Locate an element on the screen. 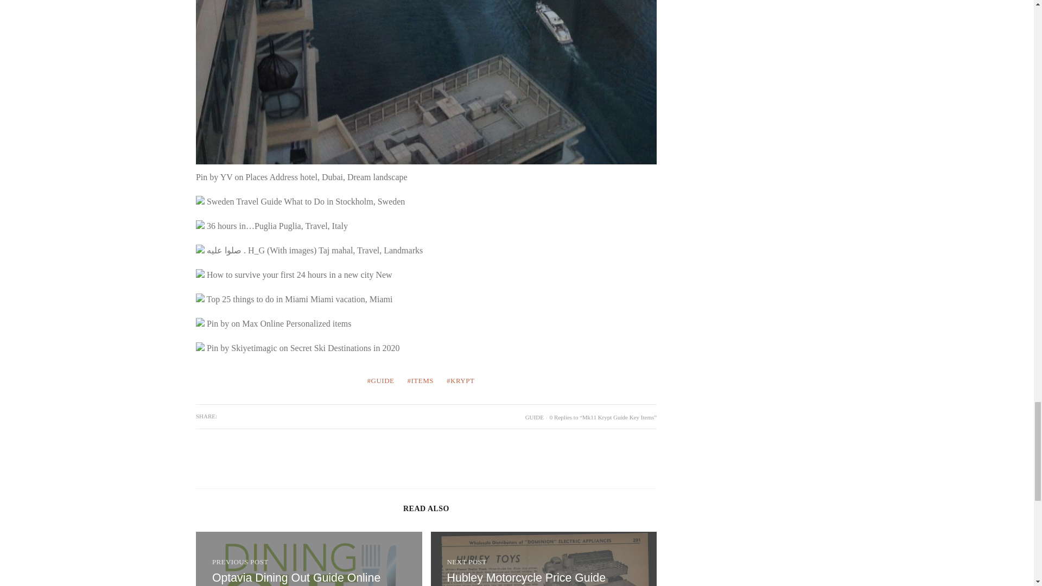  Mk11 Krypt Guide Key Items is located at coordinates (544, 559).